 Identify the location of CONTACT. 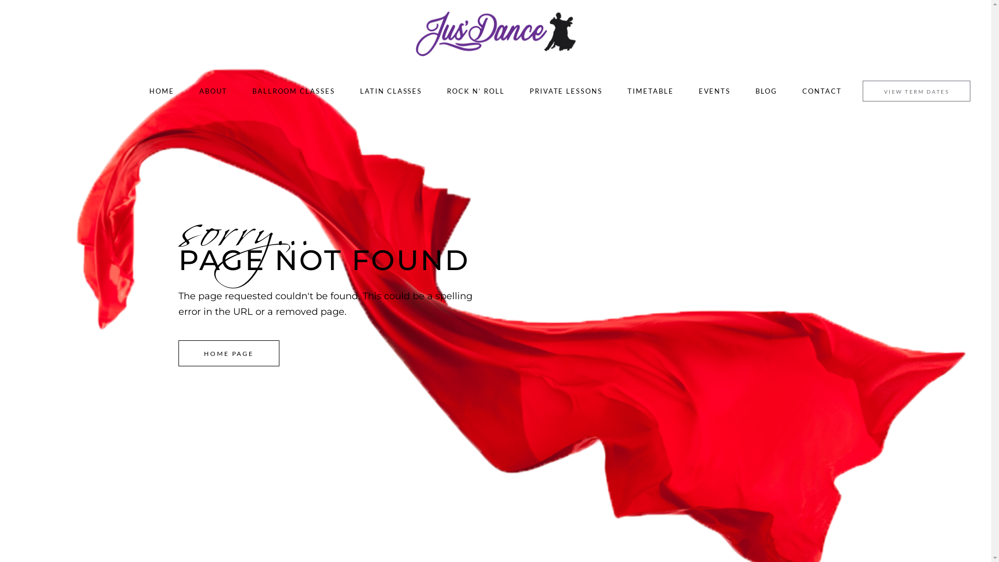
(822, 91).